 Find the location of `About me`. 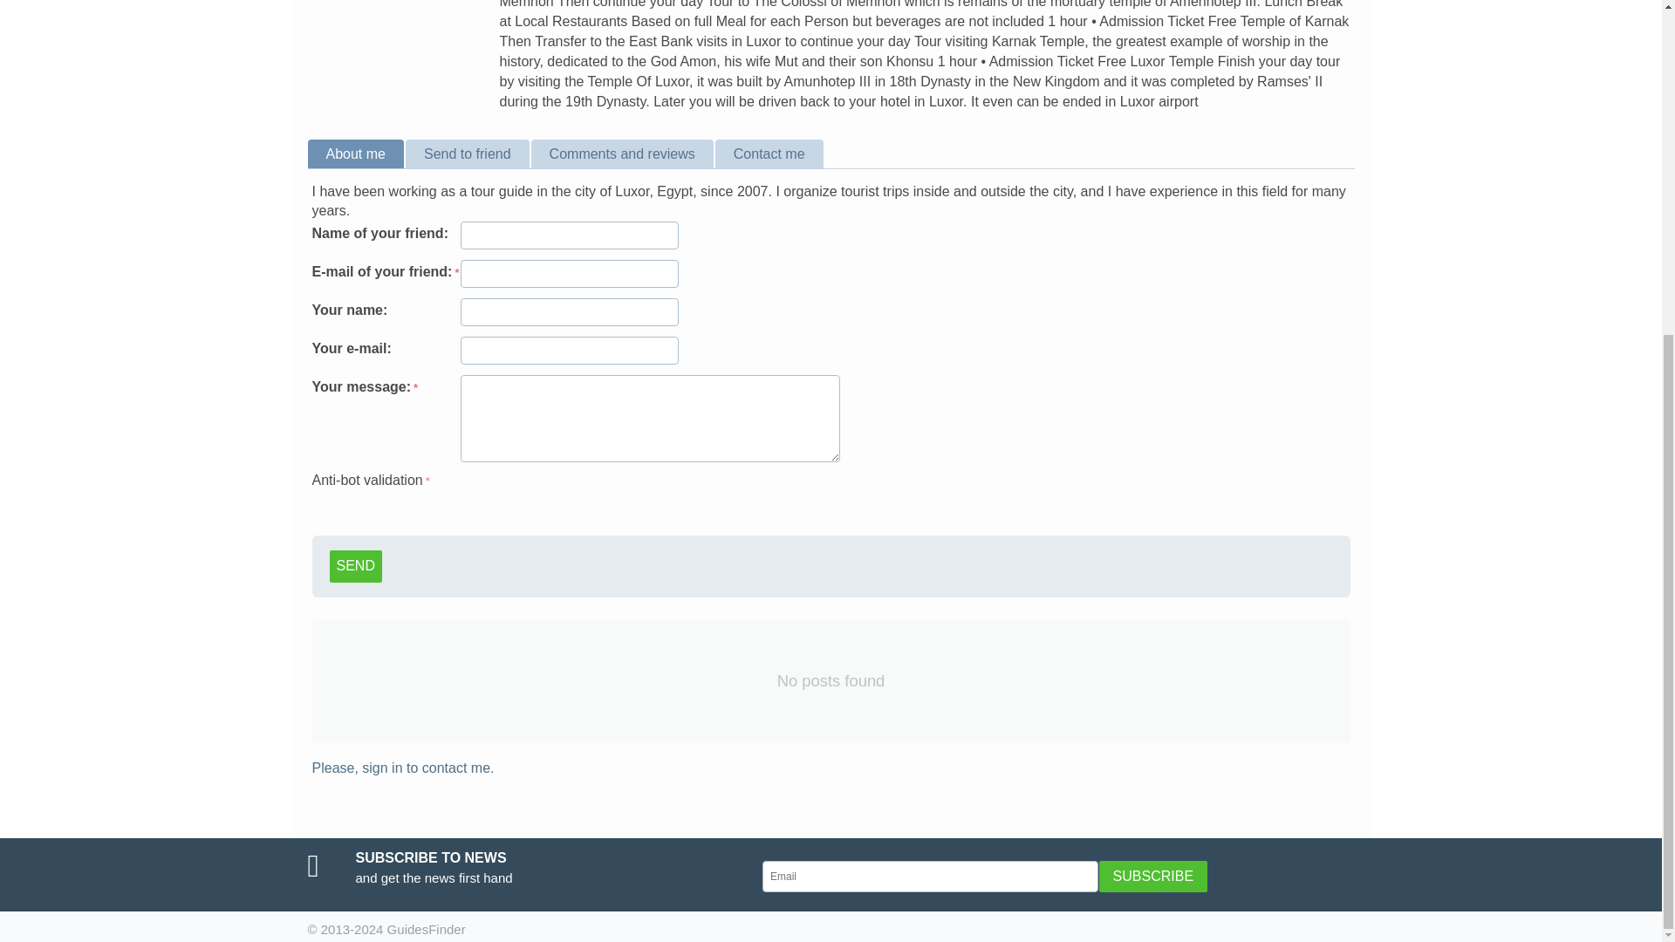

About me is located at coordinates (356, 154).